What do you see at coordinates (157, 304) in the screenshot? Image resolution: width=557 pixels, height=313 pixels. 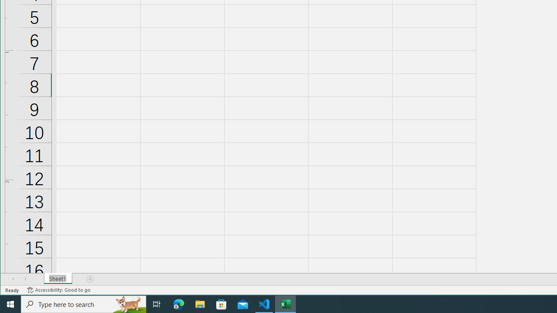 I see `Task View` at bounding box center [157, 304].